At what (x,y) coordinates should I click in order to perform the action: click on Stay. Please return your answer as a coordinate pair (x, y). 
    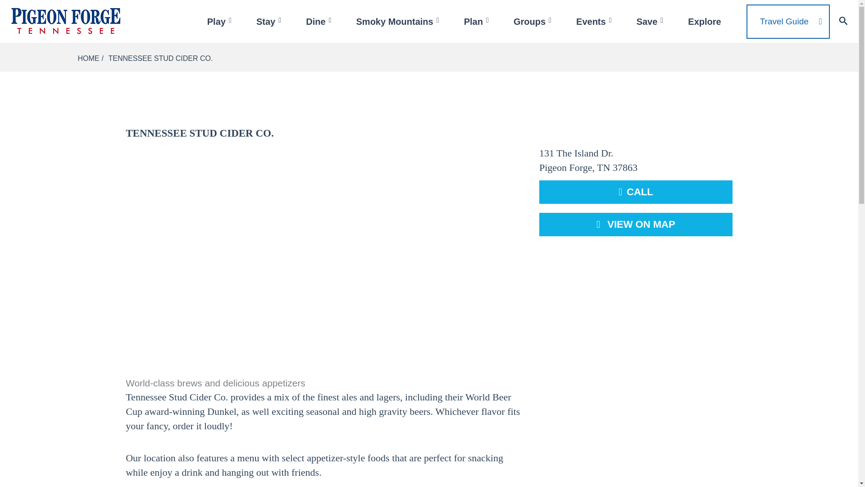
    Looking at the image, I should click on (269, 22).